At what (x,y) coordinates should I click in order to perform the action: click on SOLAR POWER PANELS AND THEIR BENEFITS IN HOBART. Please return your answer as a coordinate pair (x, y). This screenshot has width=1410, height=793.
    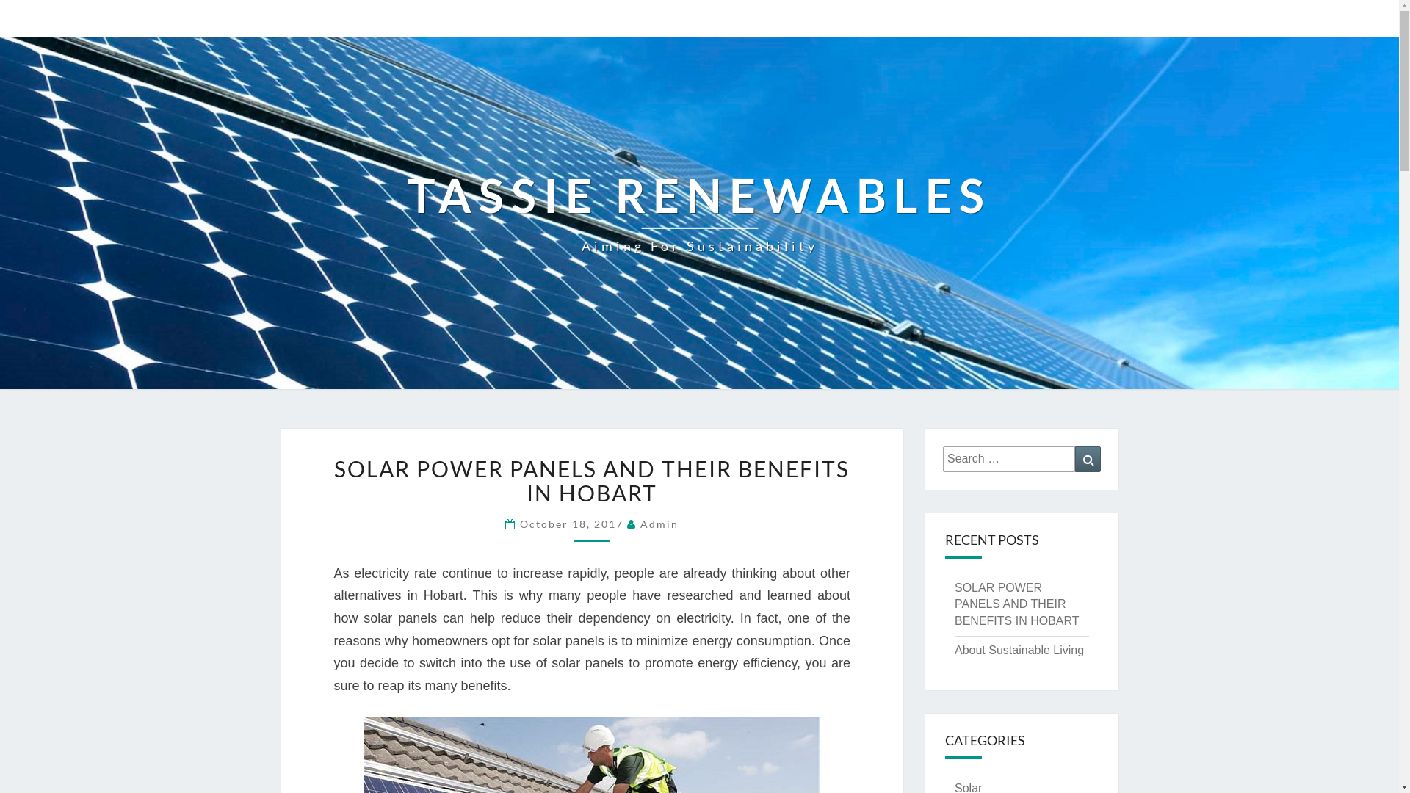
    Looking at the image, I should click on (1017, 605).